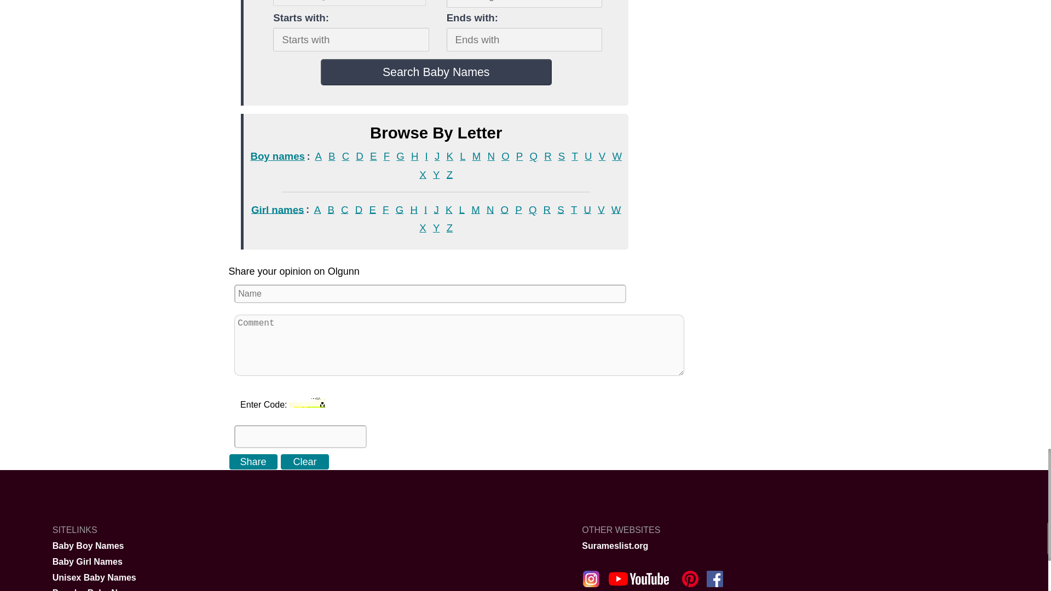  I want to click on Search Baby Names, so click(436, 72).